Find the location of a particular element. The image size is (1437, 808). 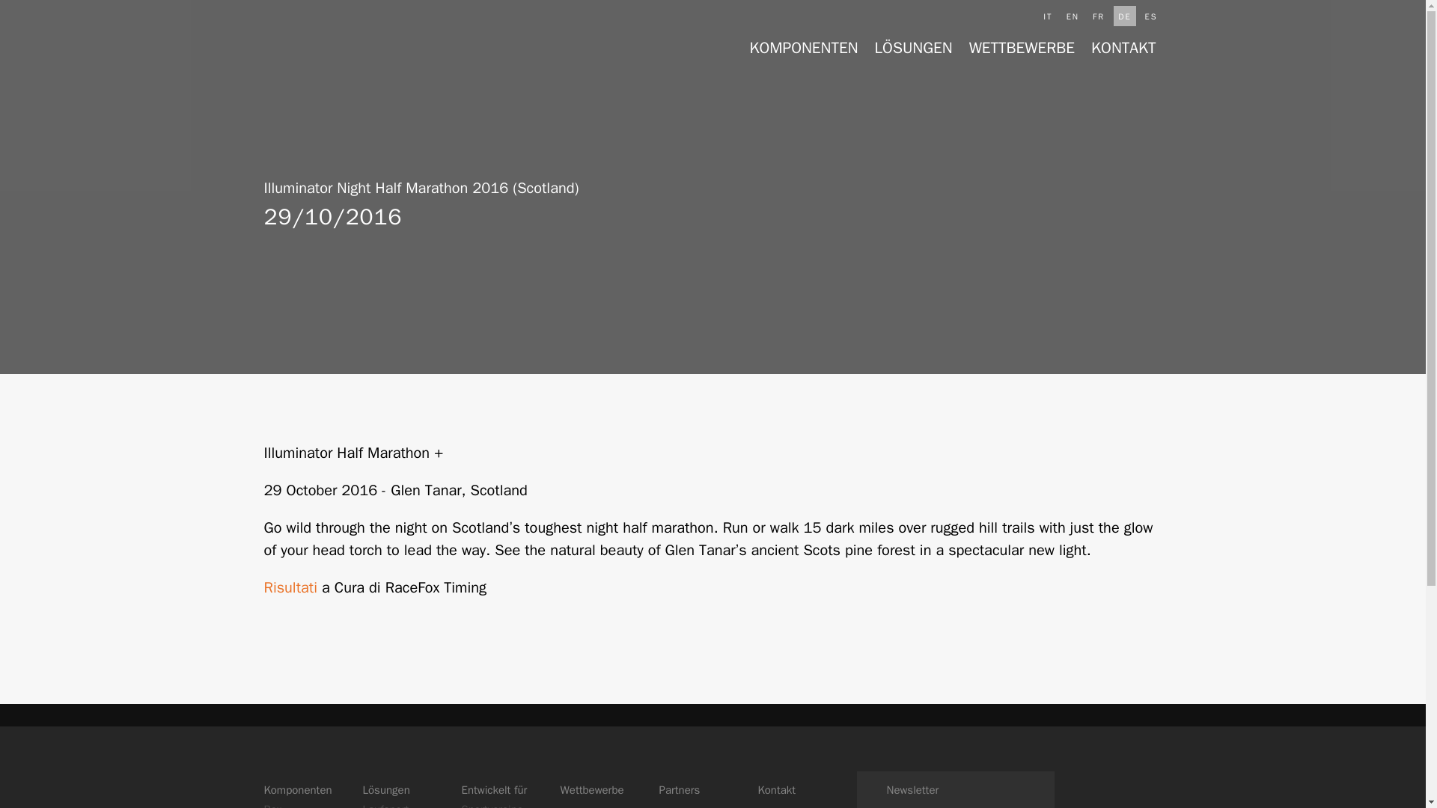

Box is located at coordinates (272, 805).